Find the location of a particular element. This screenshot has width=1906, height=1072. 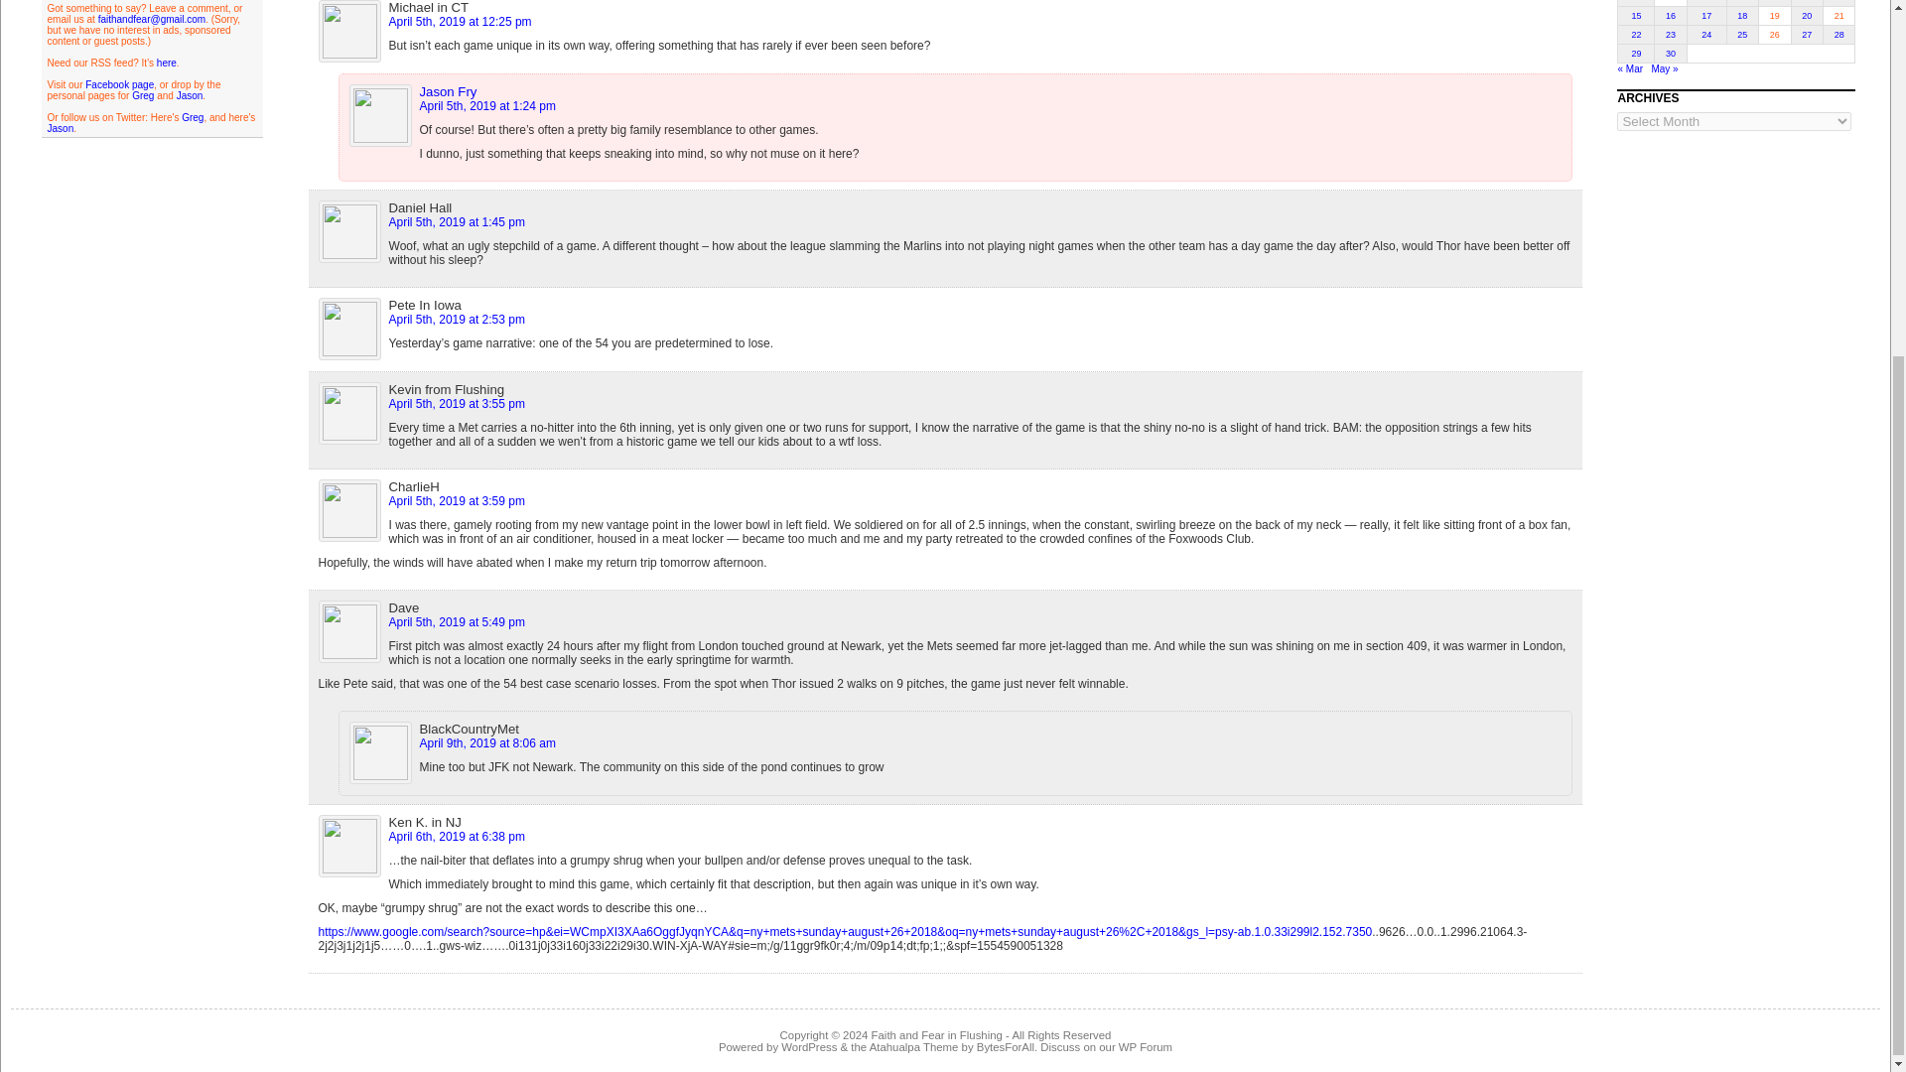

April 5th, 2019 at 1:24 pm is located at coordinates (487, 106).